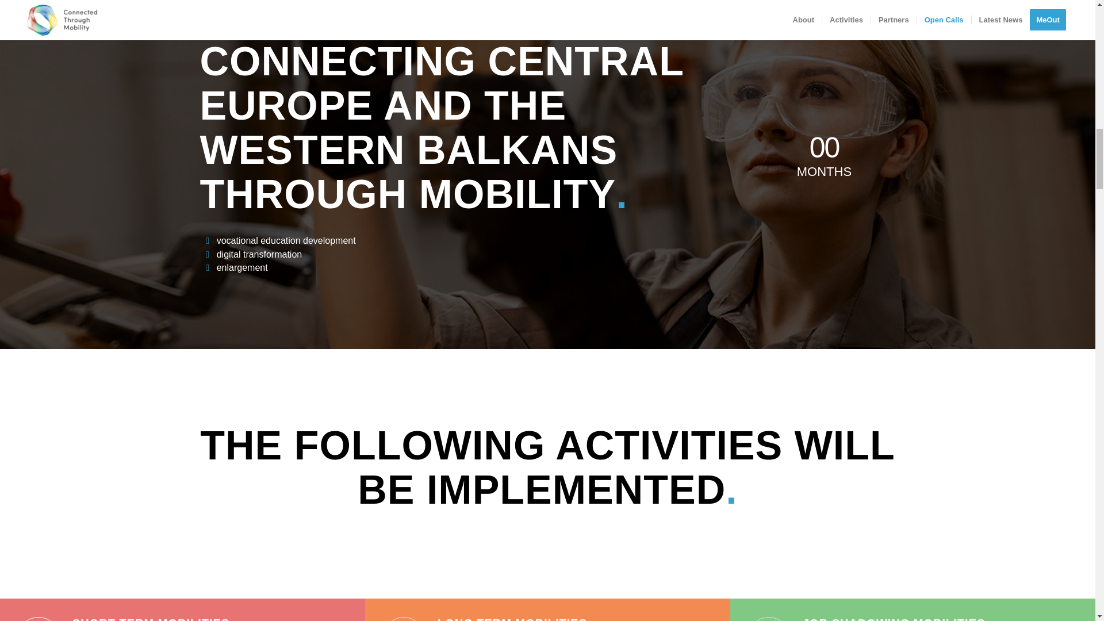  I want to click on Job shadowing mobilities, so click(894, 619).